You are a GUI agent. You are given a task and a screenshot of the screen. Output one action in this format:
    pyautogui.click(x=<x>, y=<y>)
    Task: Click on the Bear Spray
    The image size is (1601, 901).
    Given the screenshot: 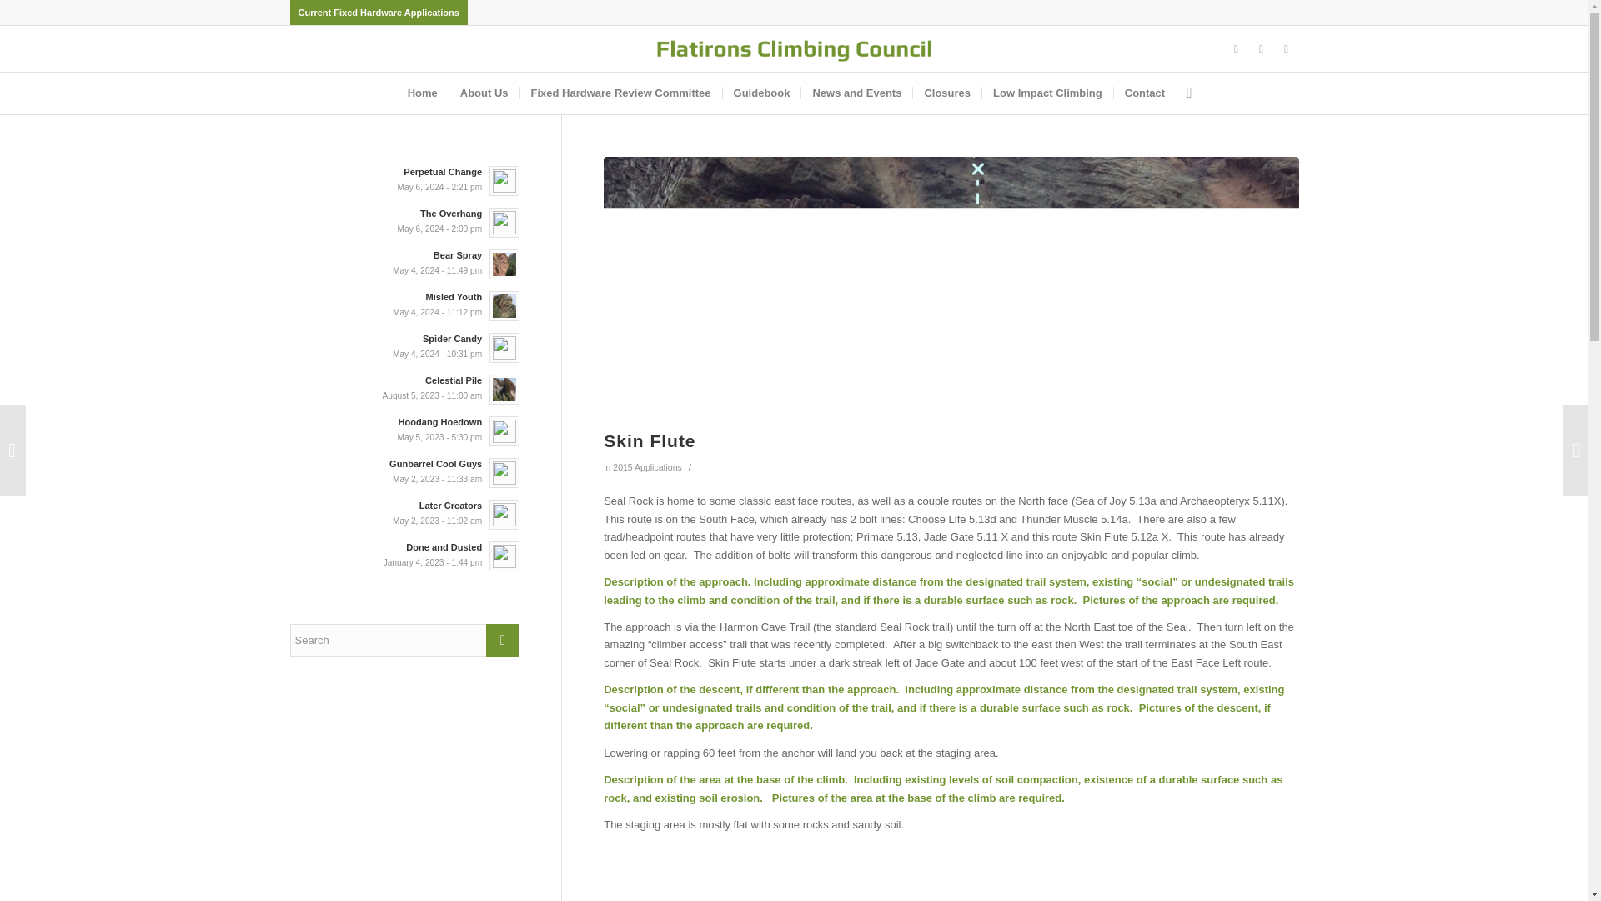 What is the action you would take?
    pyautogui.click(x=405, y=262)
    